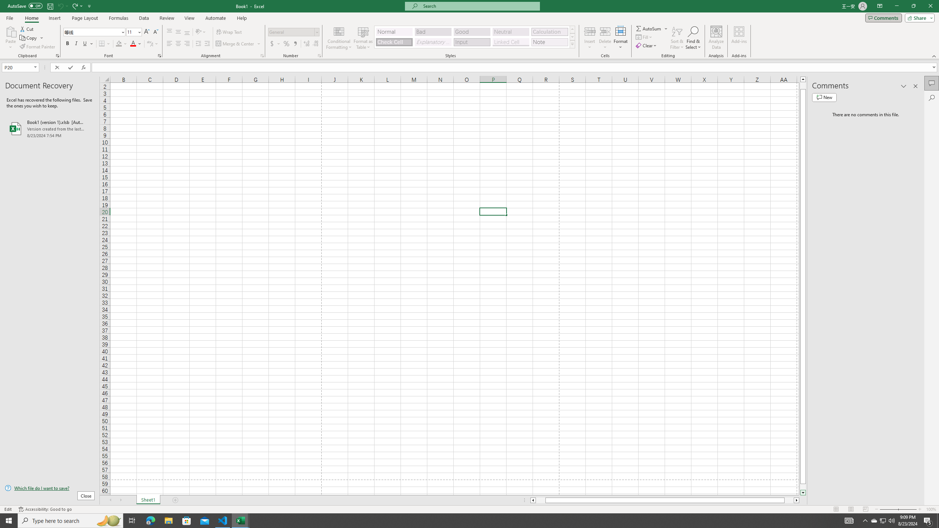 The width and height of the screenshot is (939, 528). What do you see at coordinates (475, 37) in the screenshot?
I see `AutomationID: CellStylesGallery` at bounding box center [475, 37].